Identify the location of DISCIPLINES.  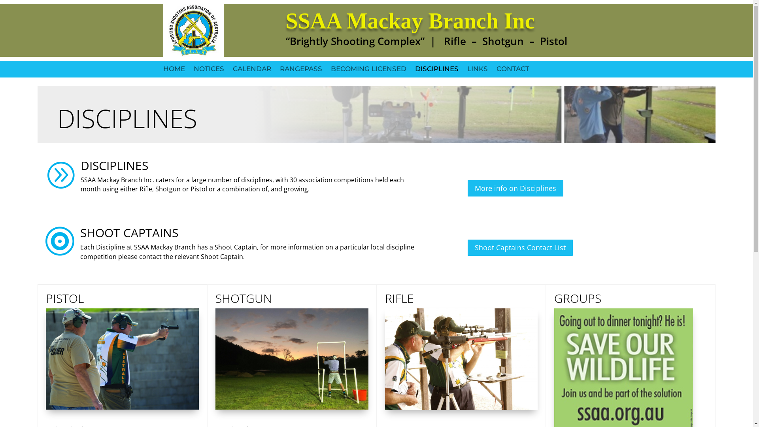
(437, 73).